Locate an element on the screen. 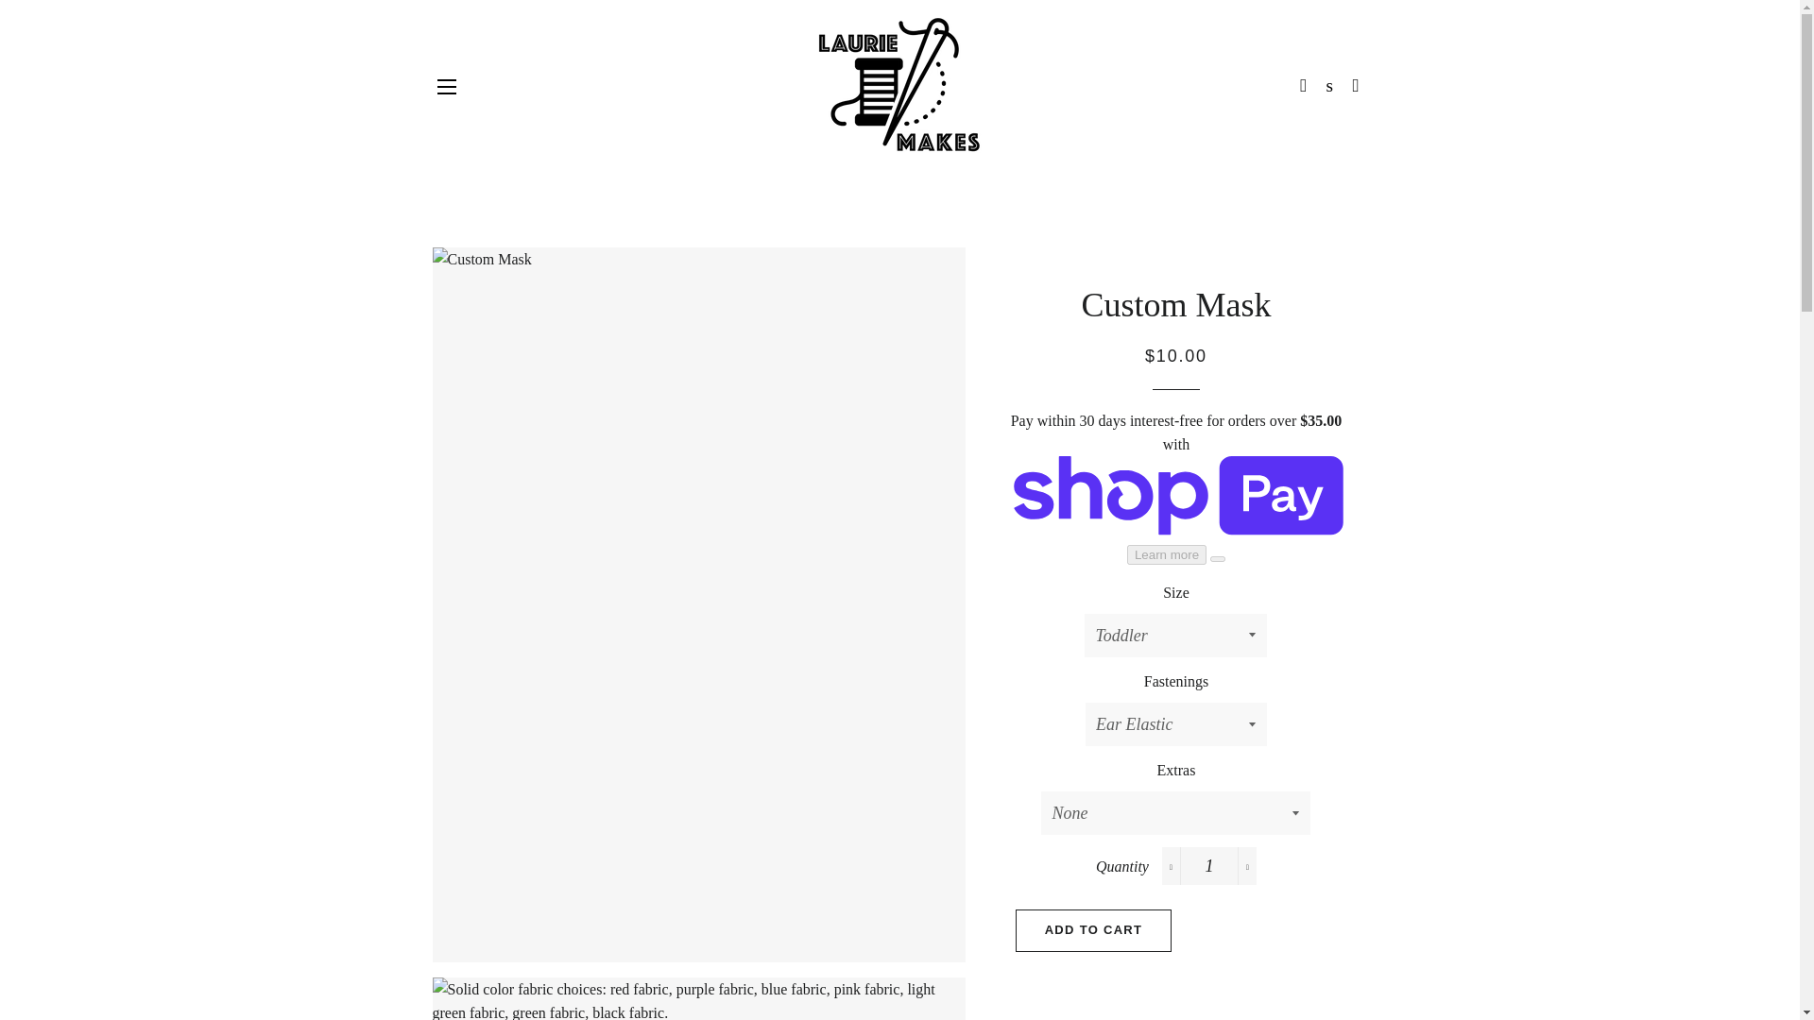 The height and width of the screenshot is (1020, 1814). ADD TO CART is located at coordinates (1094, 929).